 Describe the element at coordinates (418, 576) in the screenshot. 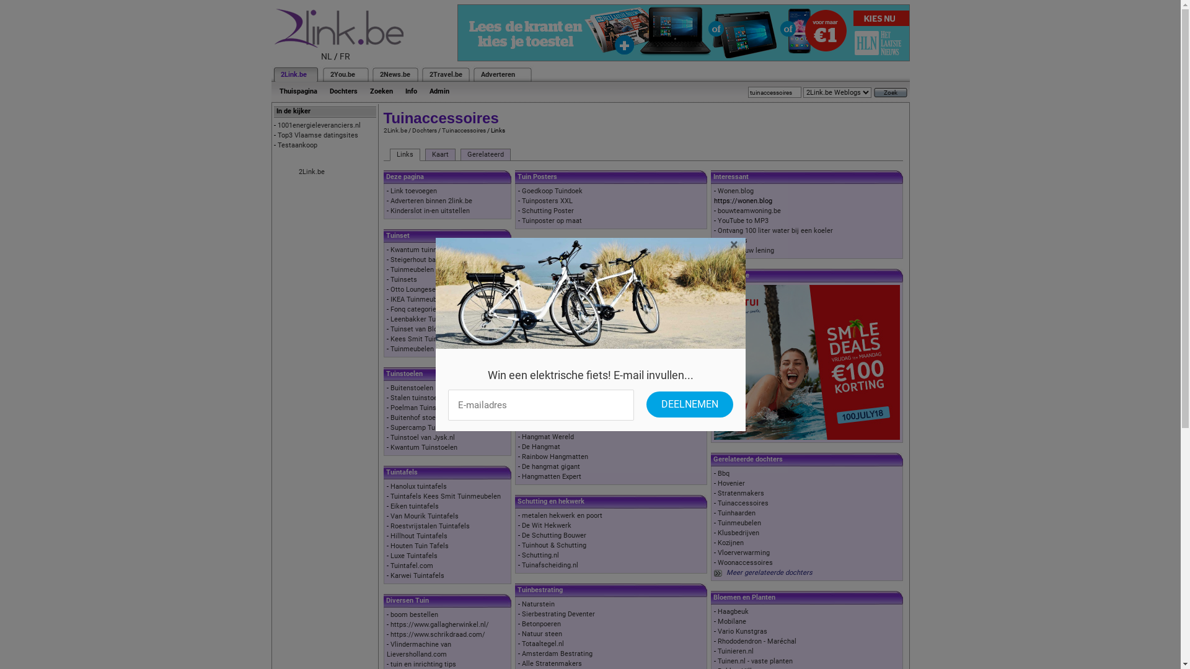

I see `Karwei Tuintafels` at that location.